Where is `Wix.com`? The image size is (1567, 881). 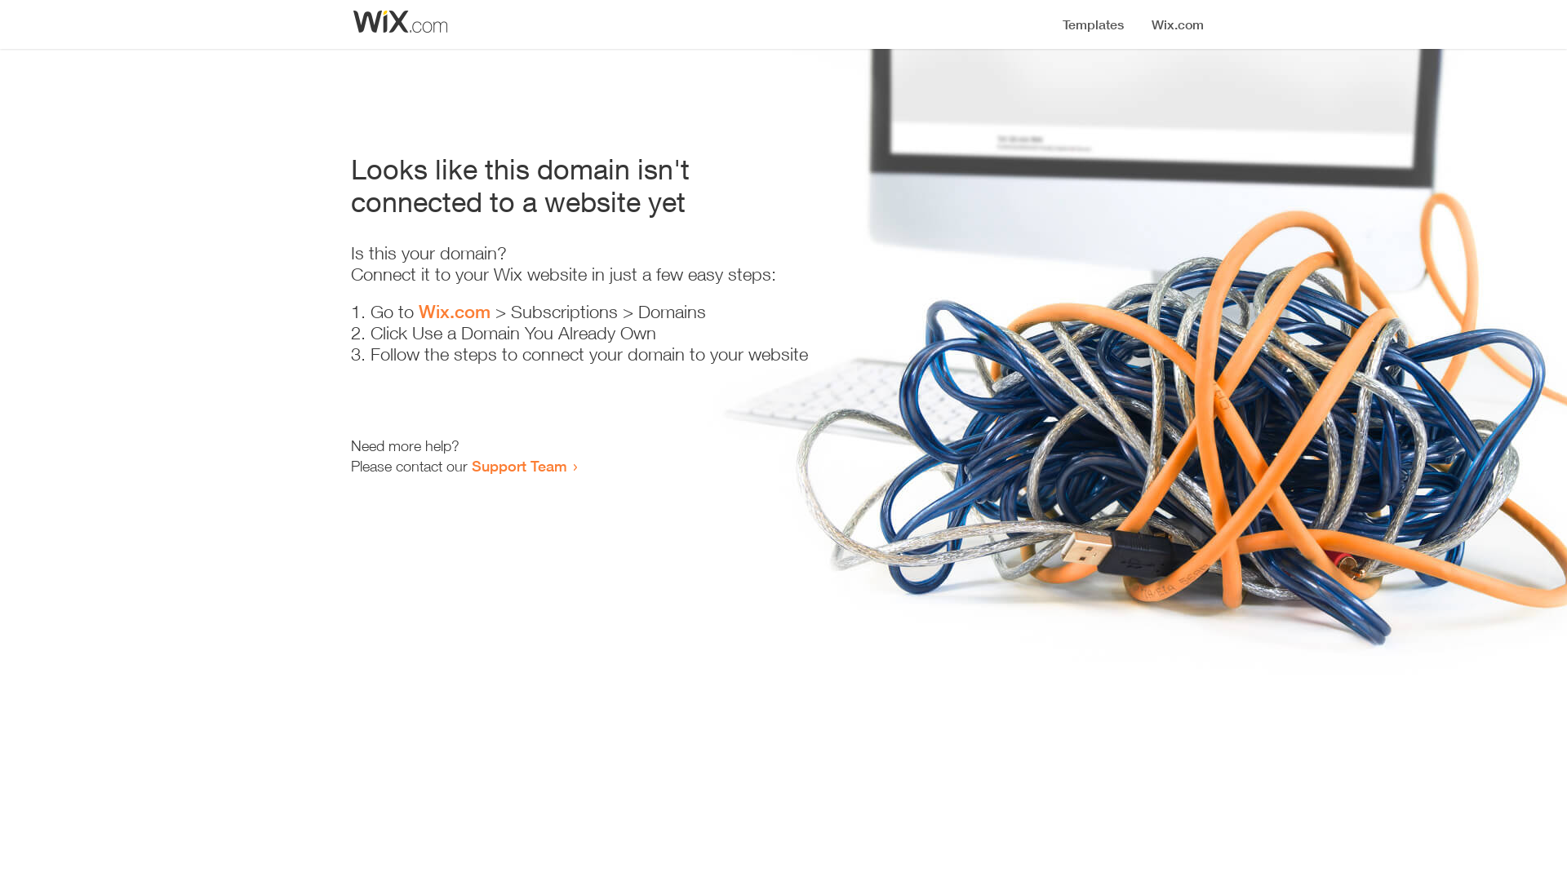
Wix.com is located at coordinates (455, 312).